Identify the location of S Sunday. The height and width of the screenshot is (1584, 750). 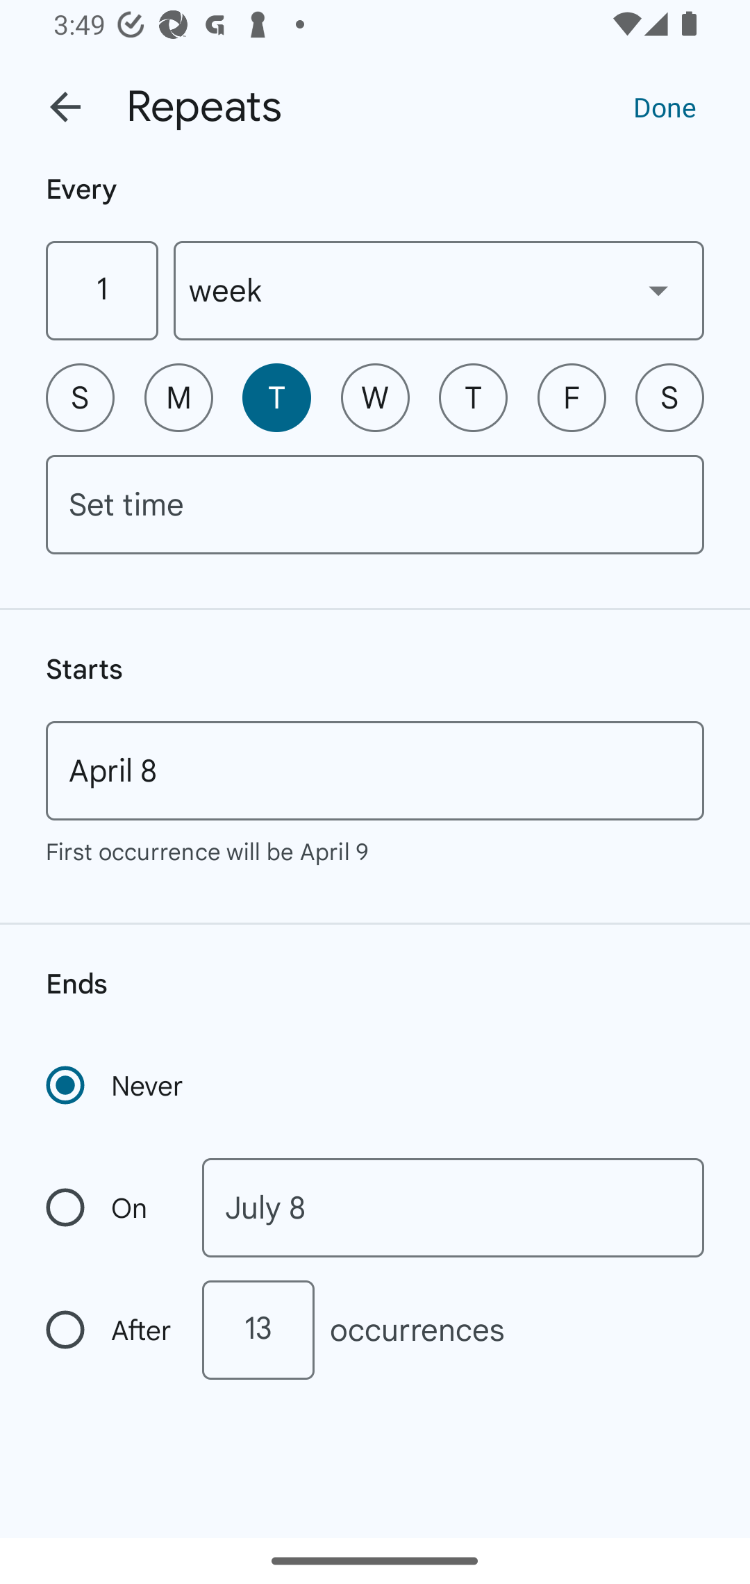
(80, 397).